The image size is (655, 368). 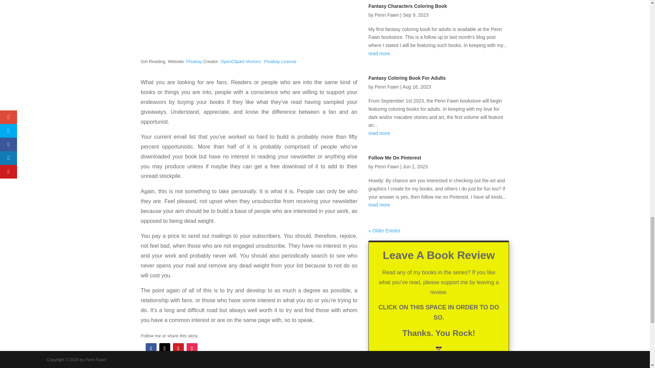 I want to click on read more, so click(x=439, y=134).